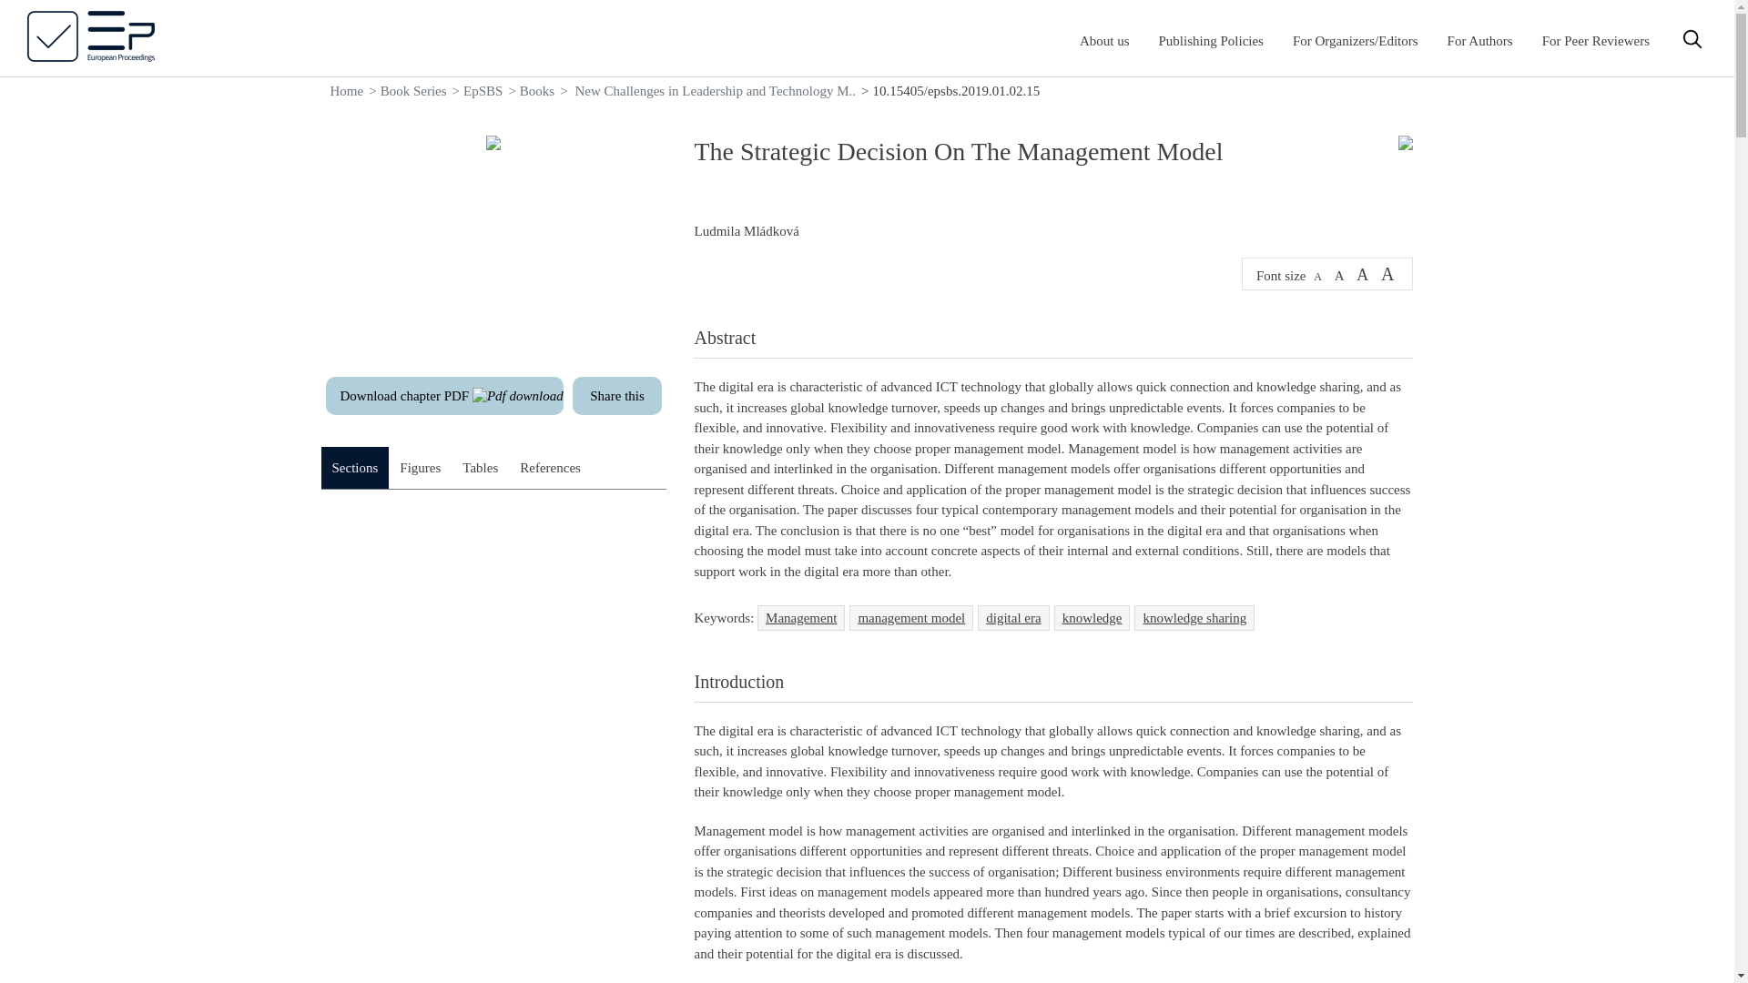  What do you see at coordinates (536, 91) in the screenshot?
I see `Books` at bounding box center [536, 91].